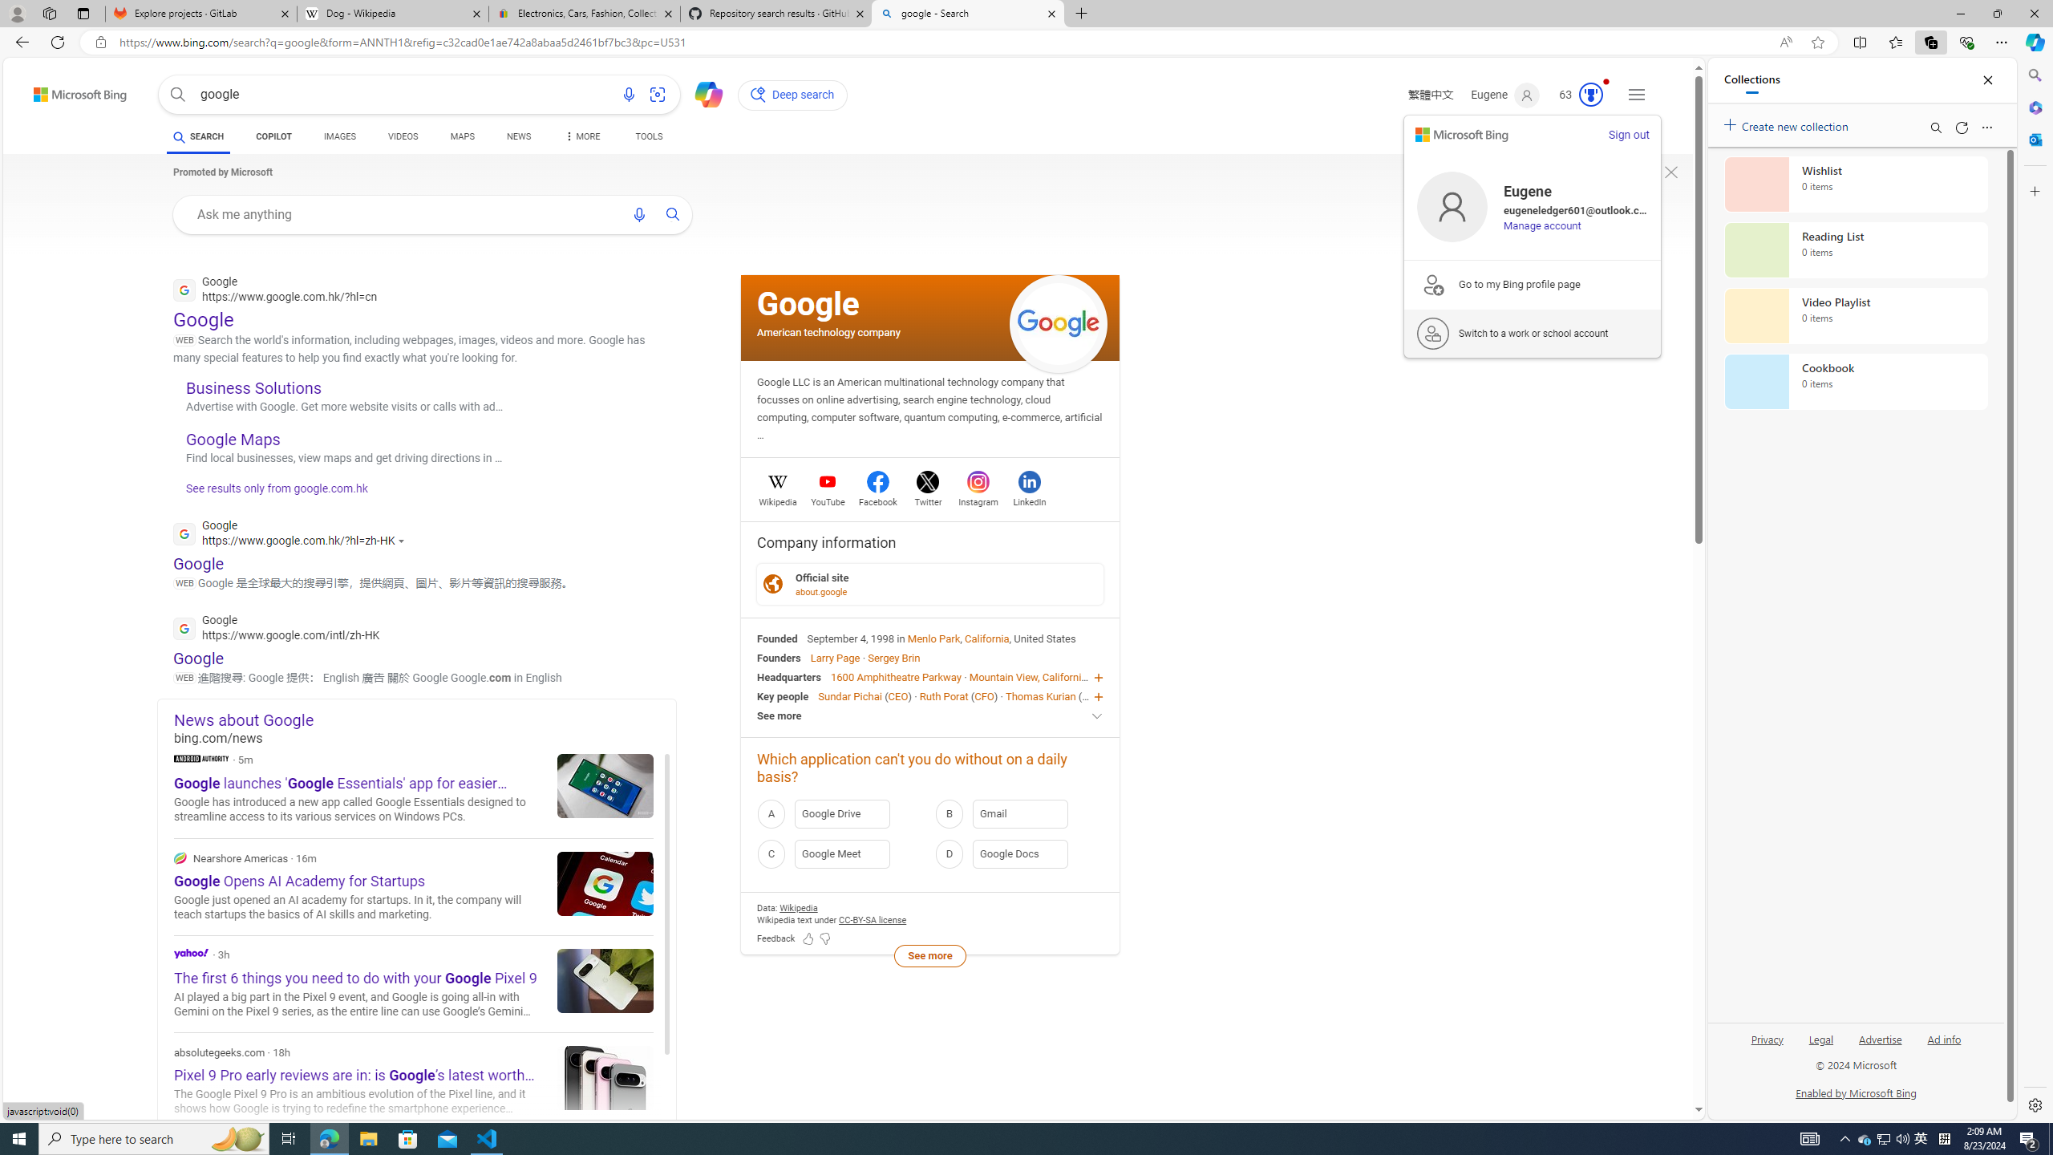 The image size is (2053, 1155). Describe the element at coordinates (1533, 333) in the screenshot. I see `Switch to a work or school account` at that location.